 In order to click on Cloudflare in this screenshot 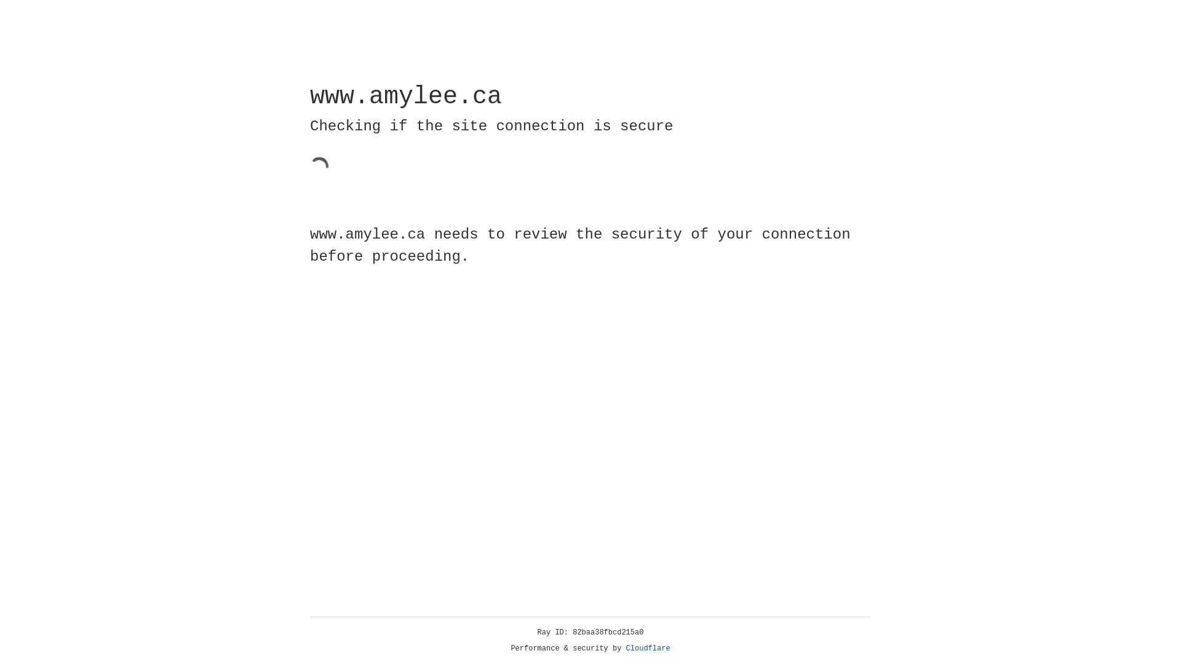, I will do `click(648, 649)`.